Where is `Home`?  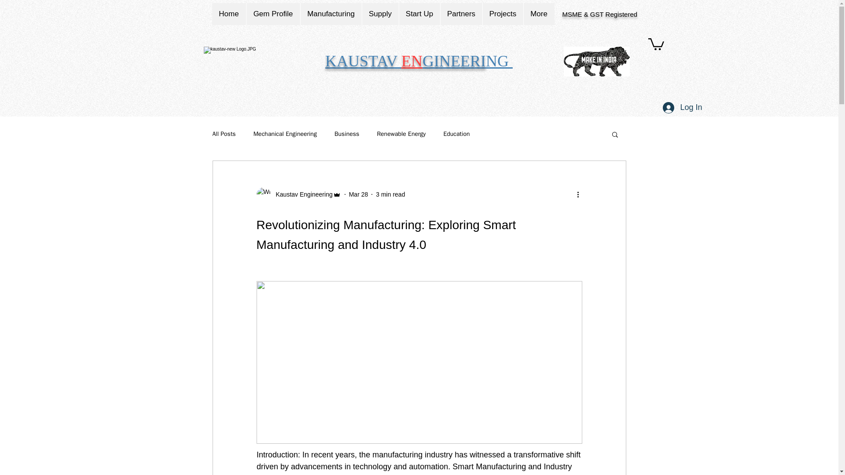 Home is located at coordinates (229, 14).